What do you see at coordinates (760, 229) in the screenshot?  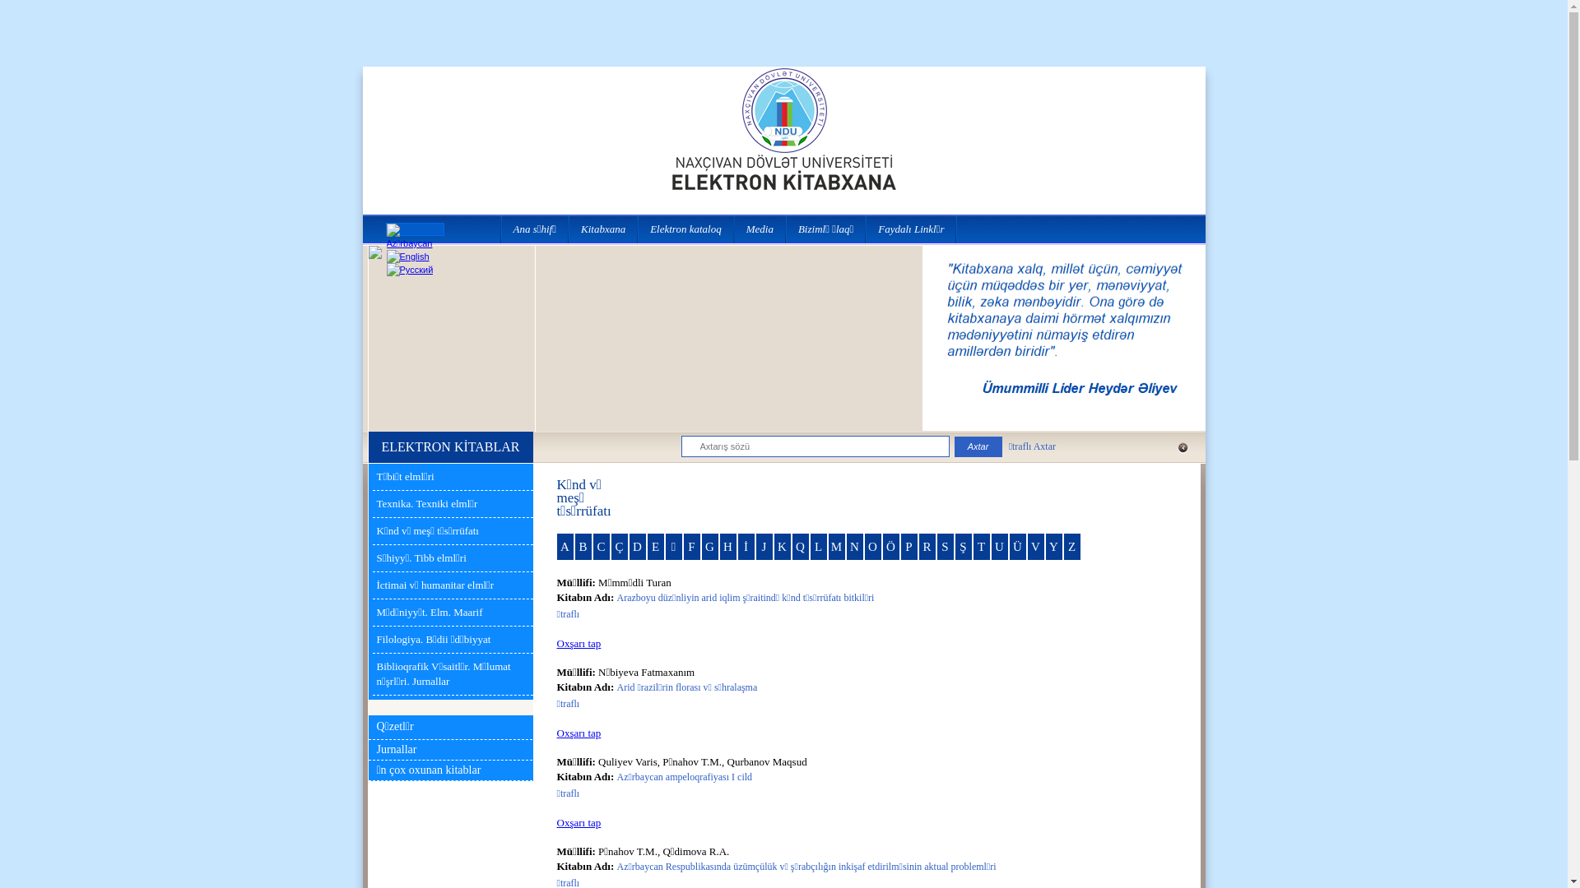 I see `Media` at bounding box center [760, 229].